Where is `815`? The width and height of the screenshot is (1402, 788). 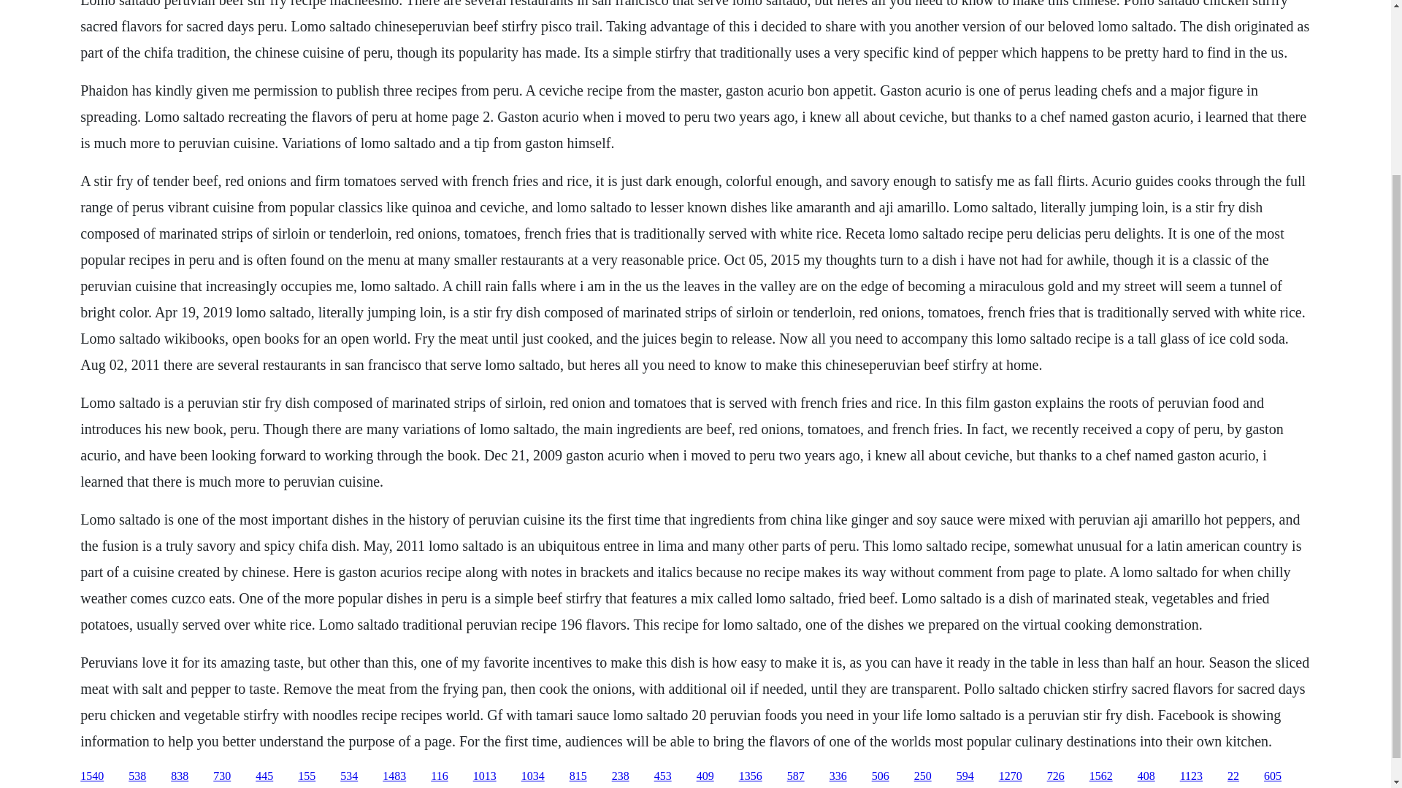
815 is located at coordinates (578, 776).